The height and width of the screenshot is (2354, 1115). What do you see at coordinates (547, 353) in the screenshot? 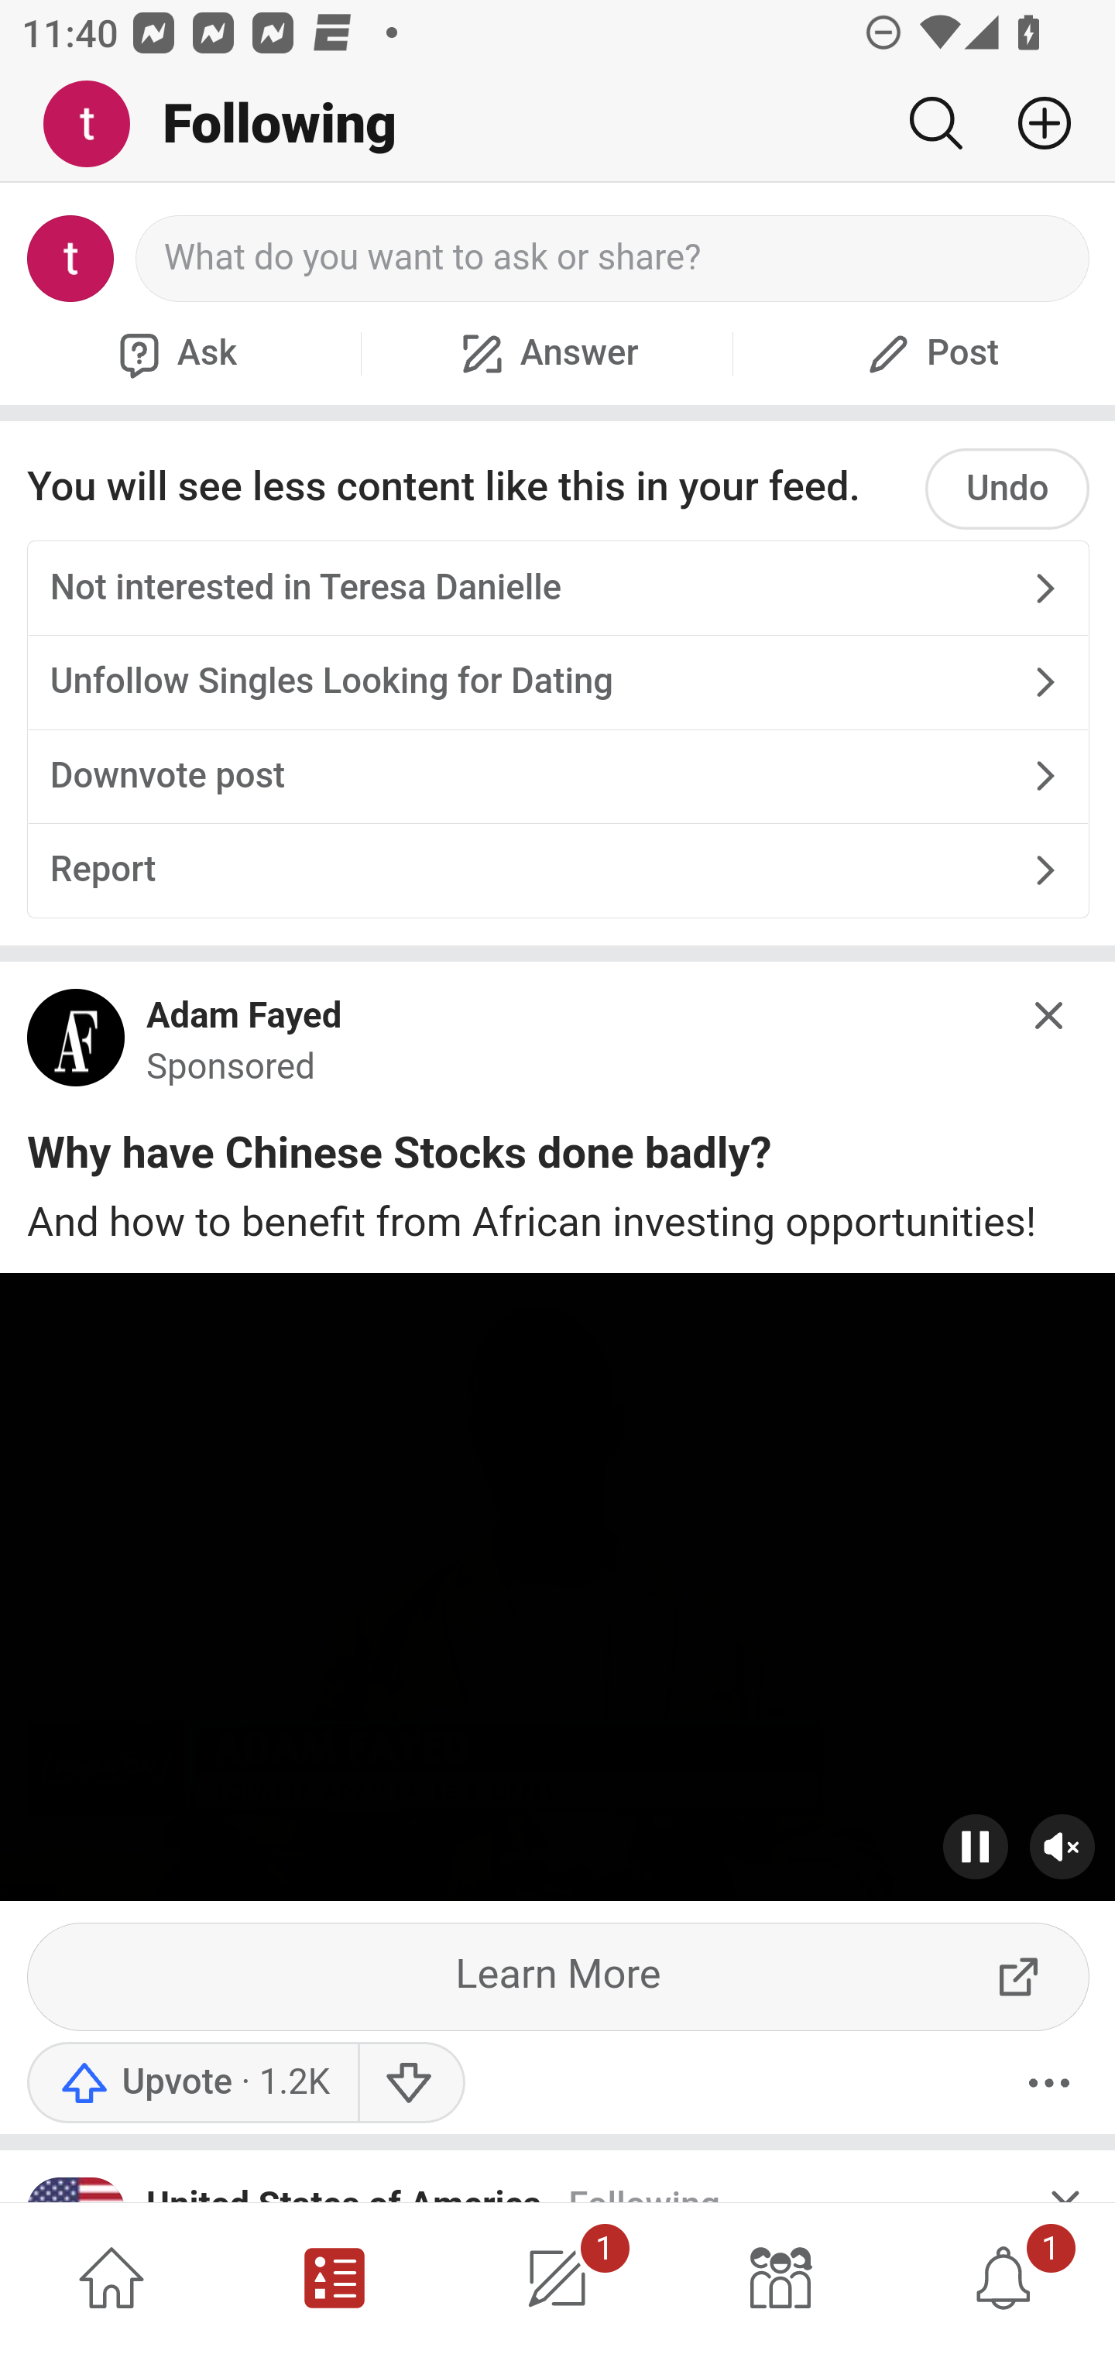
I see `Answer` at bounding box center [547, 353].